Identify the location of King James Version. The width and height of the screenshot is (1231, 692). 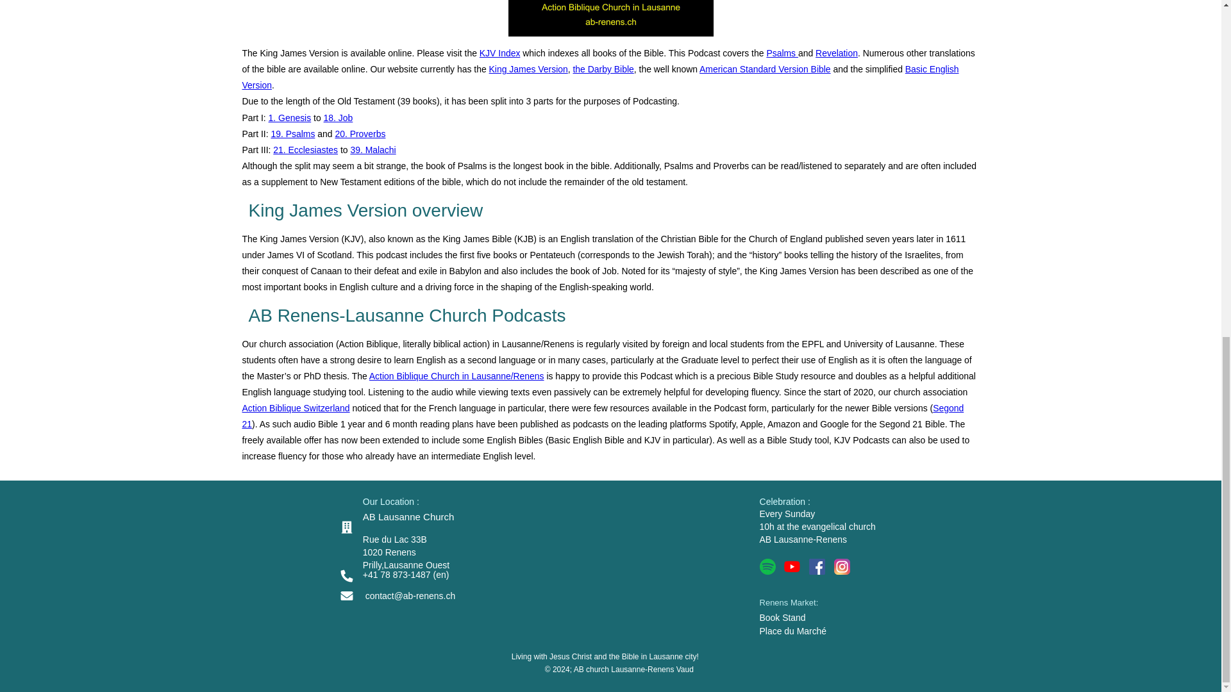
(528, 69).